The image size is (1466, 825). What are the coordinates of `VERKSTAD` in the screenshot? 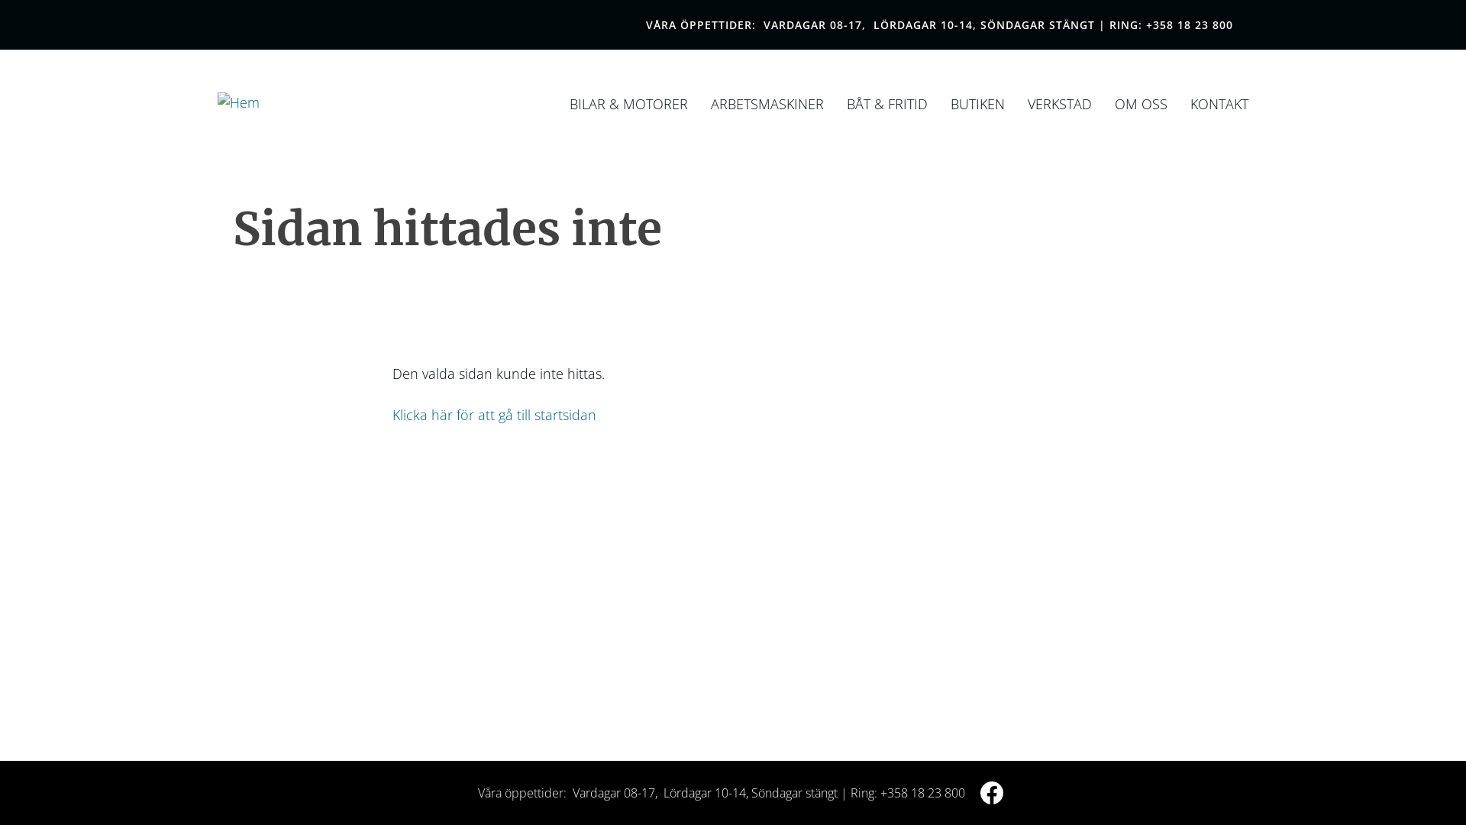 It's located at (1060, 104).